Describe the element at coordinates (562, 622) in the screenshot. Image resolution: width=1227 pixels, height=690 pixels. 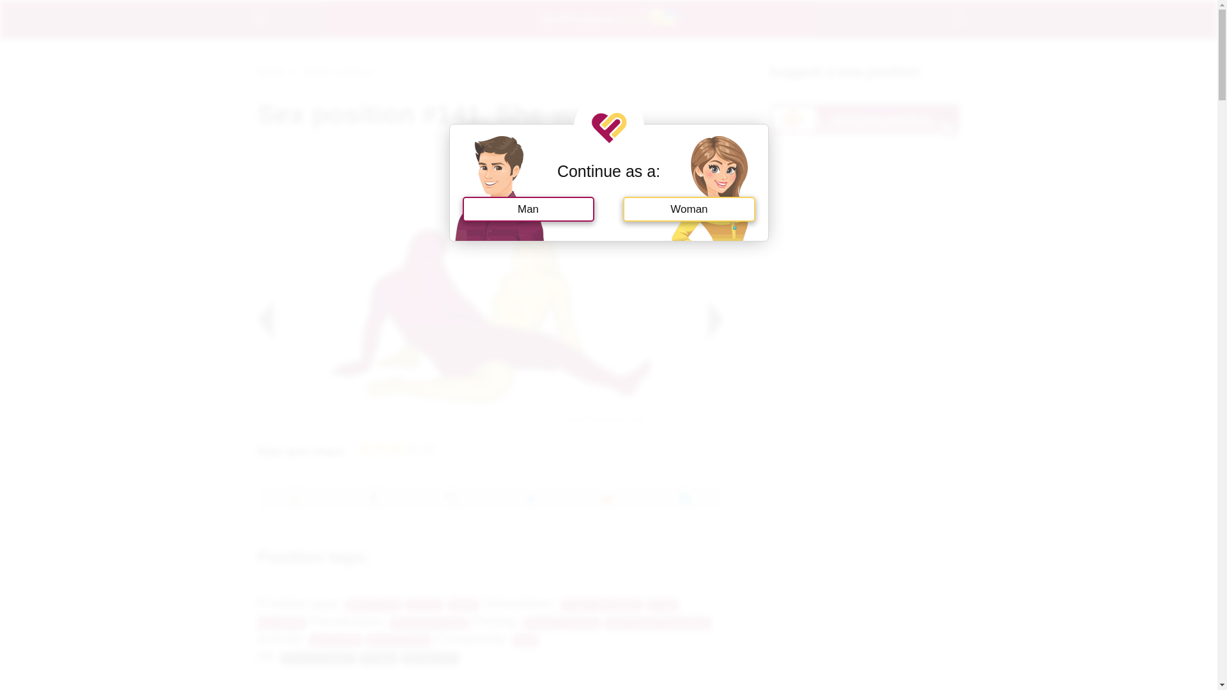
I see `breasts touching` at that location.